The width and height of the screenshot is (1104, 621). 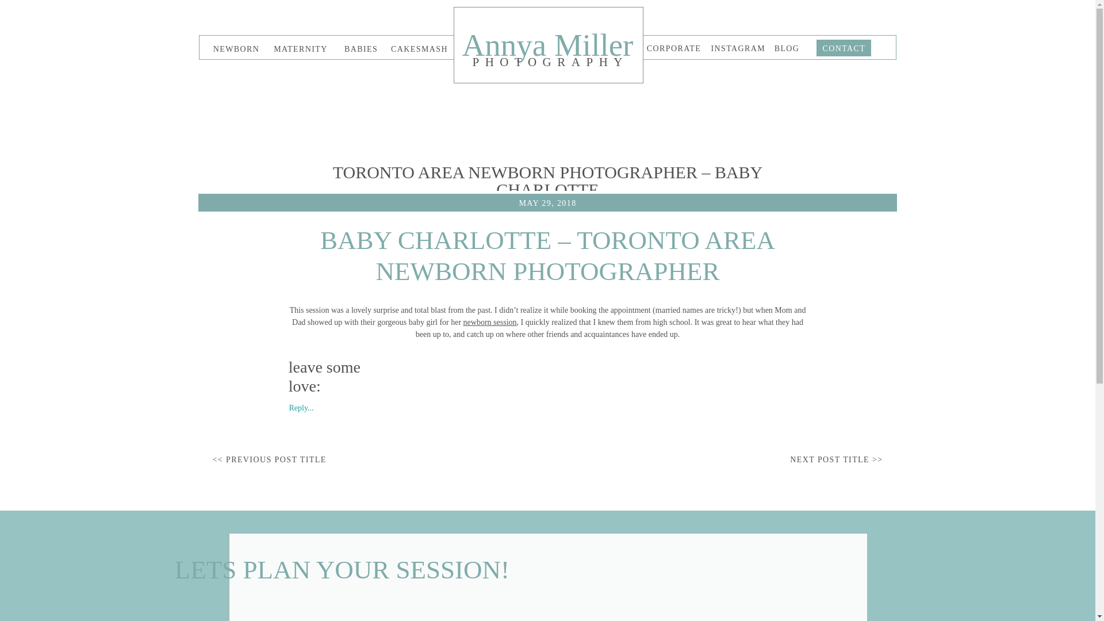 I want to click on MATERNITY, so click(x=300, y=49).